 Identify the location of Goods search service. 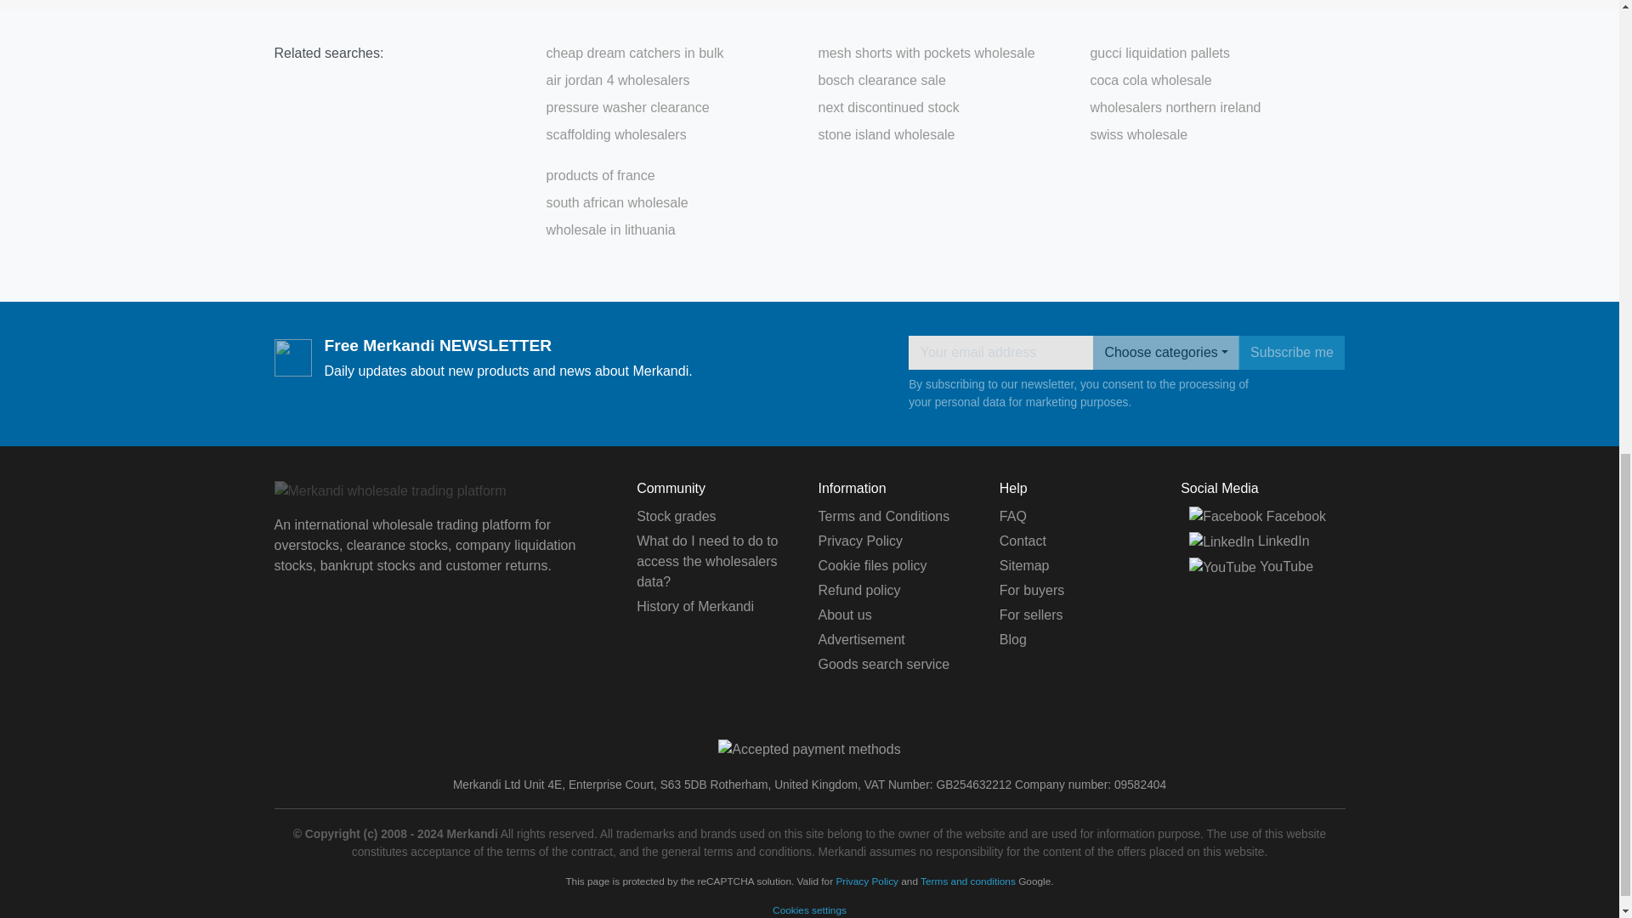
(883, 664).